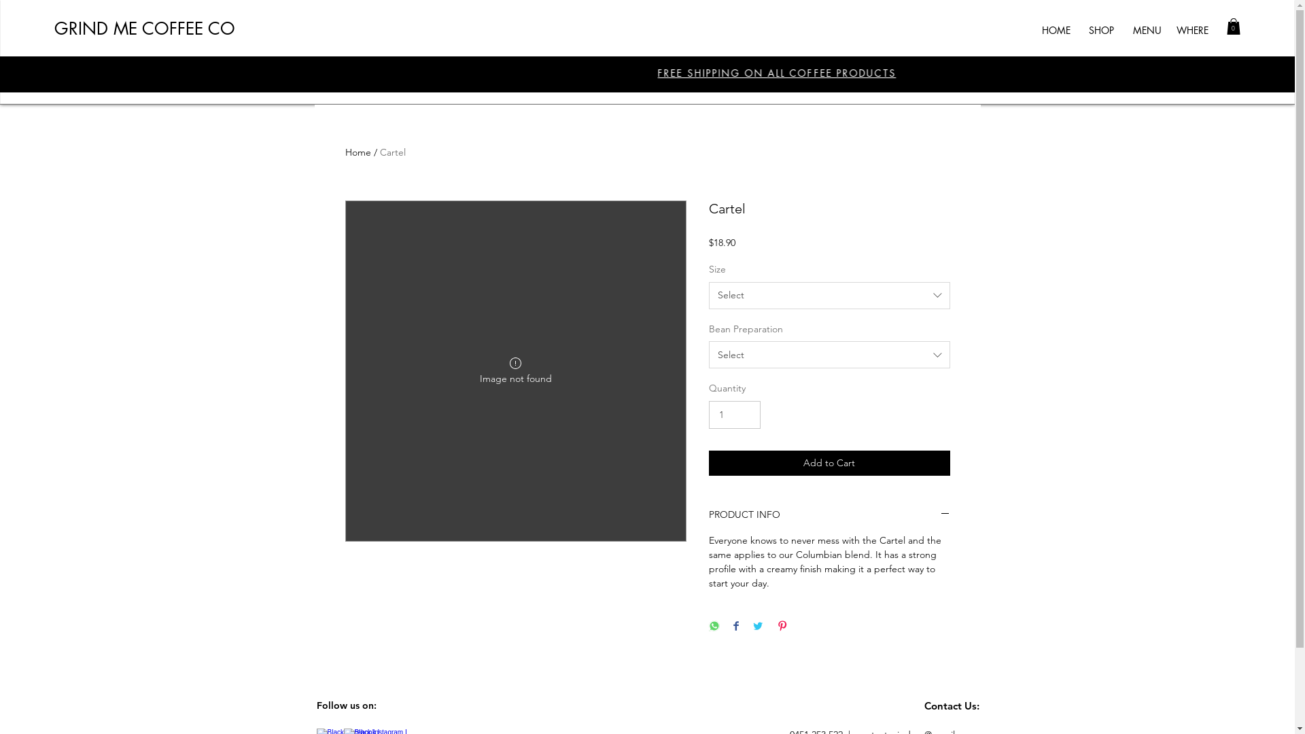 The image size is (1305, 734). Describe the element at coordinates (1234, 27) in the screenshot. I see `0` at that location.